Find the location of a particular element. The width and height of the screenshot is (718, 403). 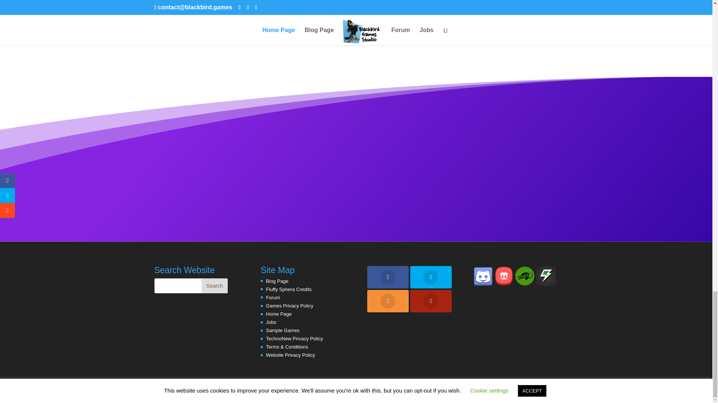

Search is located at coordinates (215, 285).